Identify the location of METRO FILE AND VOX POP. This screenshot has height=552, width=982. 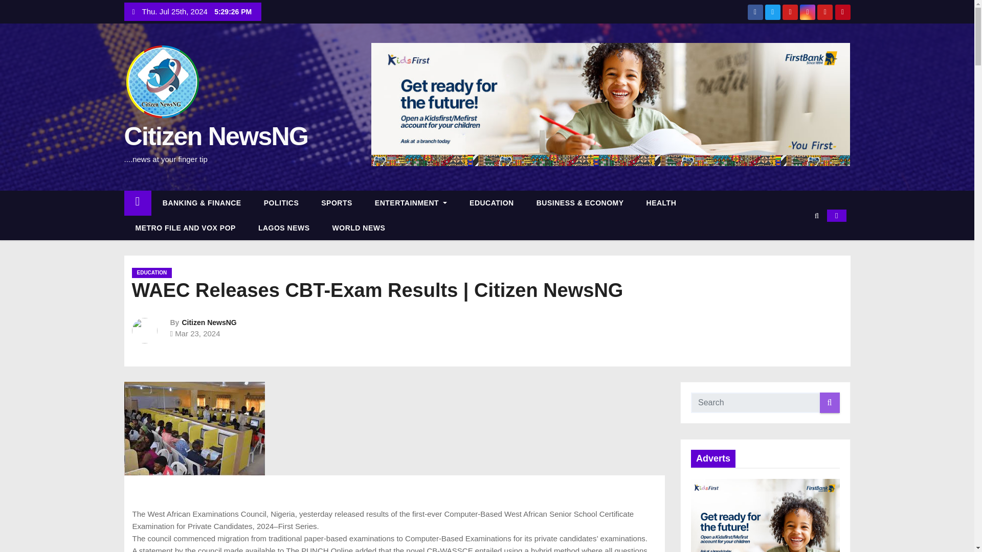
(185, 228).